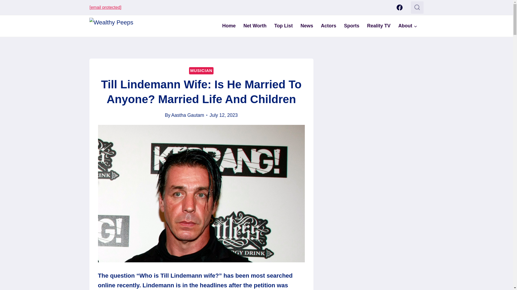  What do you see at coordinates (352, 26) in the screenshot?
I see `Sports` at bounding box center [352, 26].